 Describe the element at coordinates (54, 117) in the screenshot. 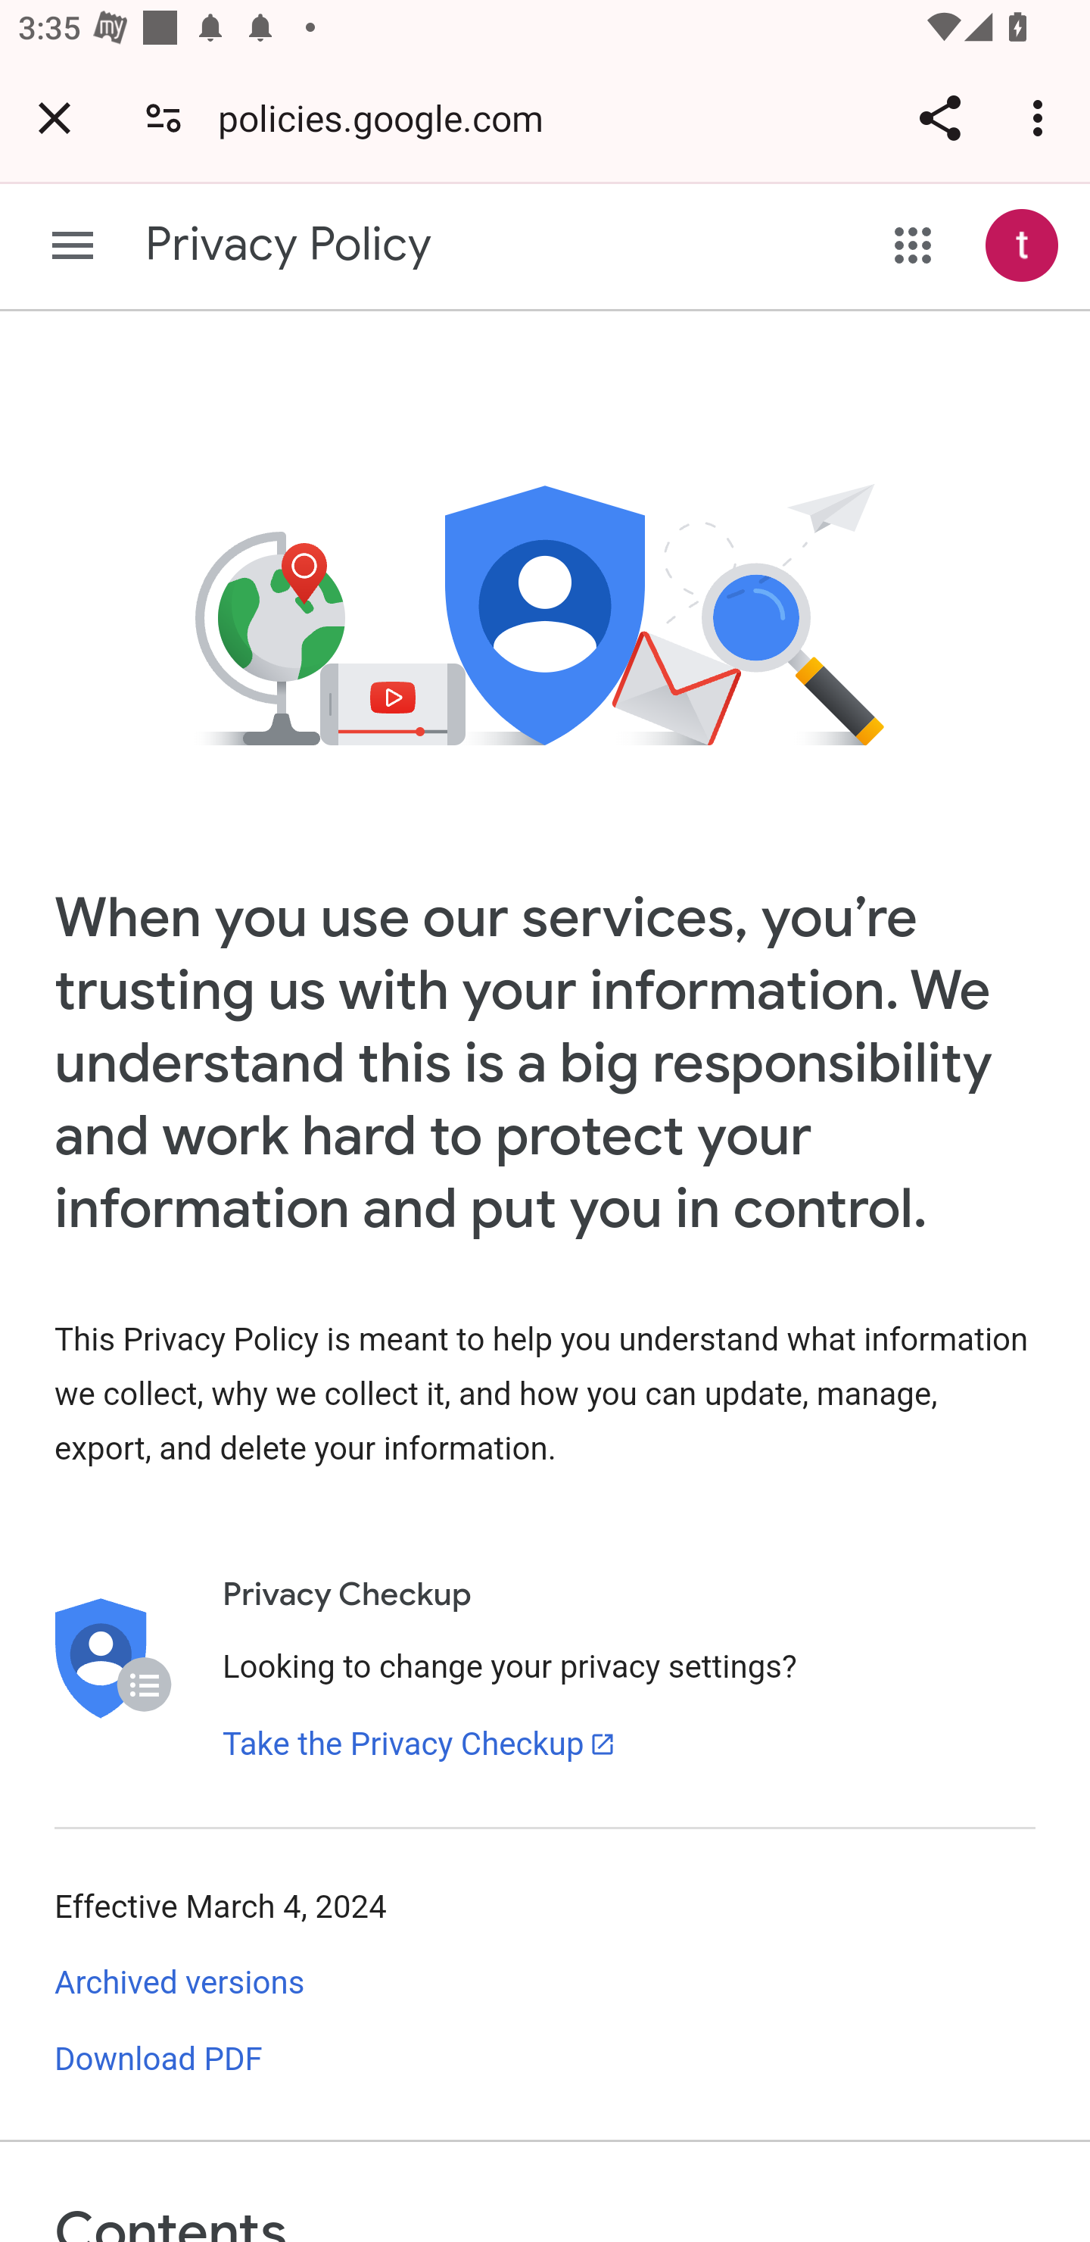

I see `Close tab` at that location.